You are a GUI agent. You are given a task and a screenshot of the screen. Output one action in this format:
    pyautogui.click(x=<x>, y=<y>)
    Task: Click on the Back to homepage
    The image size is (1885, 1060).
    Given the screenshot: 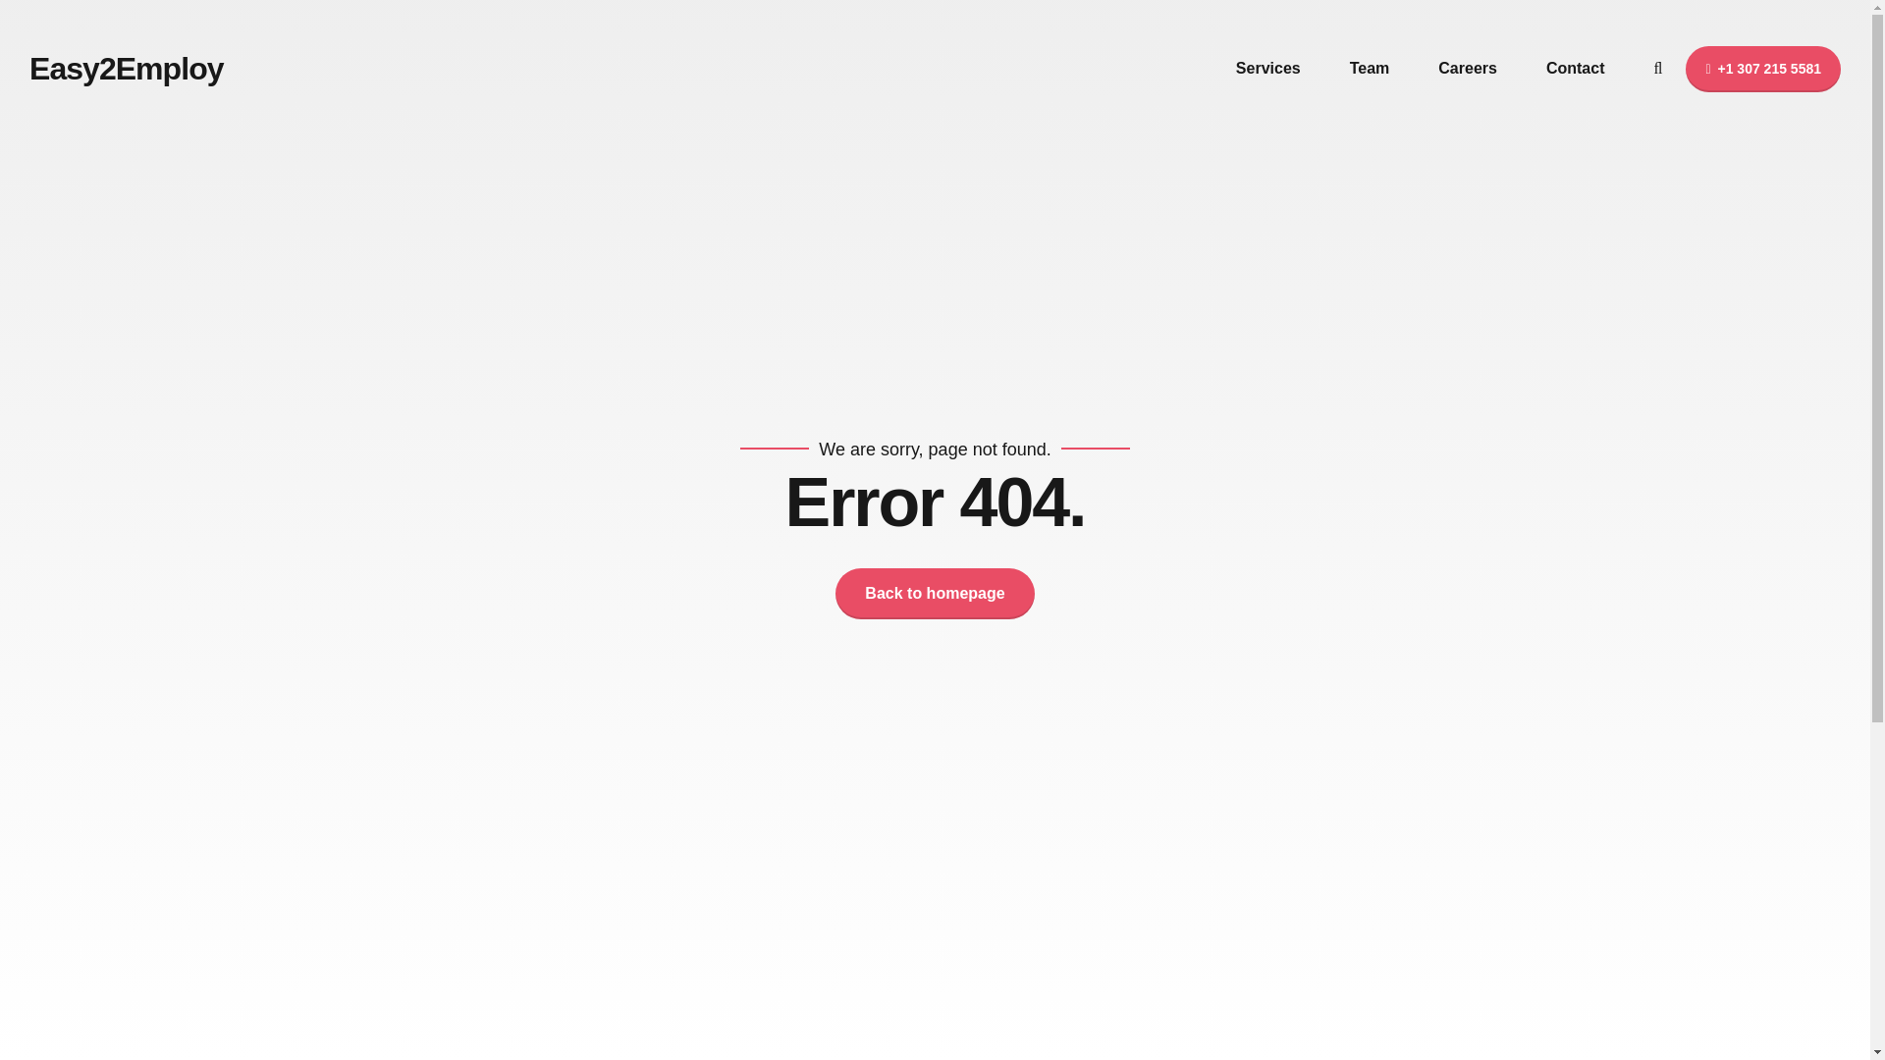 What is the action you would take?
    pyautogui.click(x=934, y=593)
    